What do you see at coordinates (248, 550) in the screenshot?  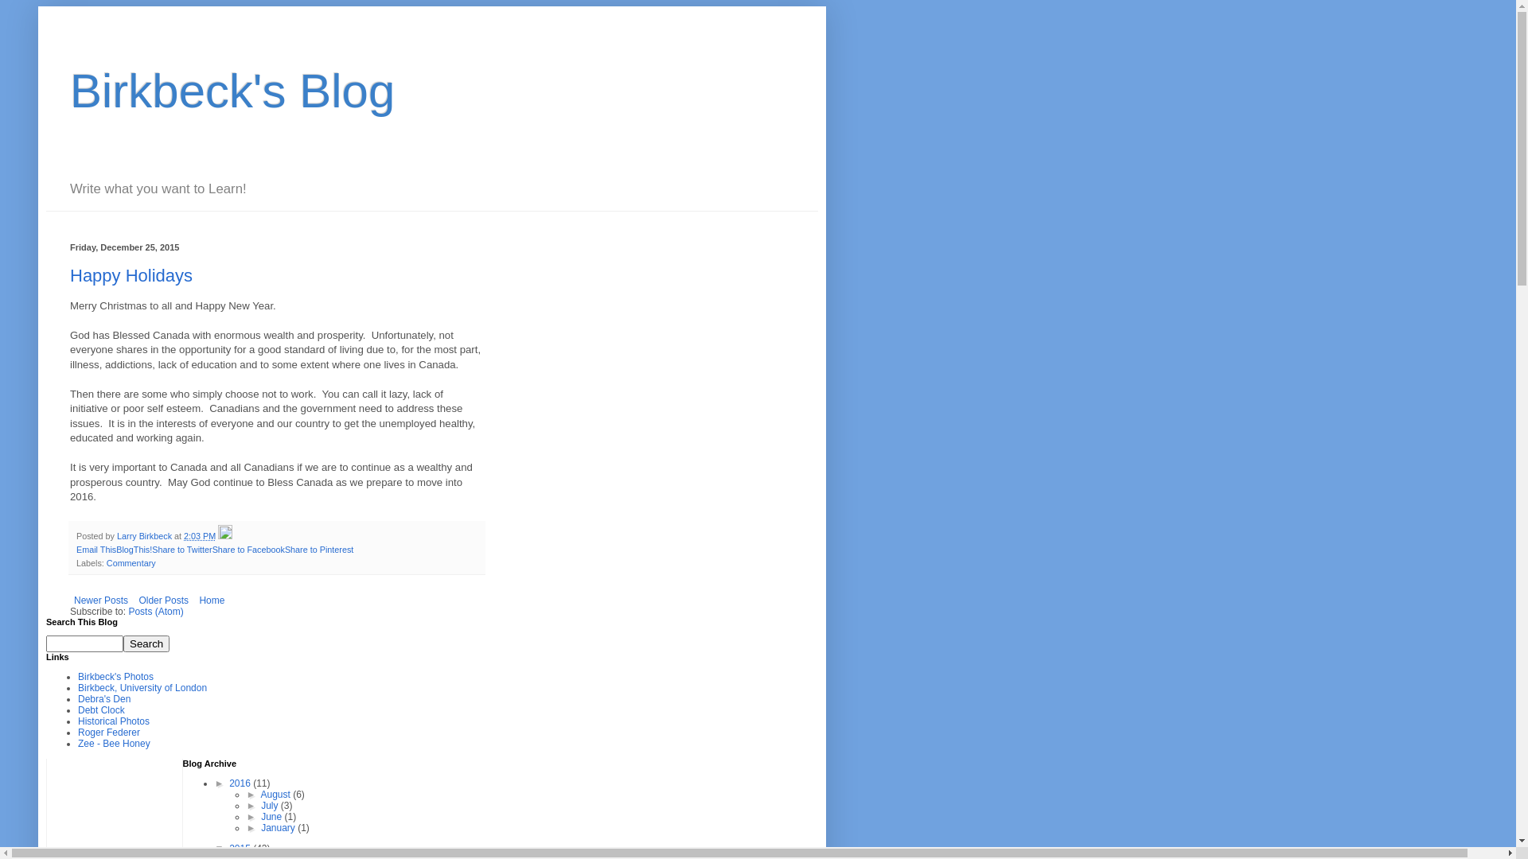 I see `Share to Facebook` at bounding box center [248, 550].